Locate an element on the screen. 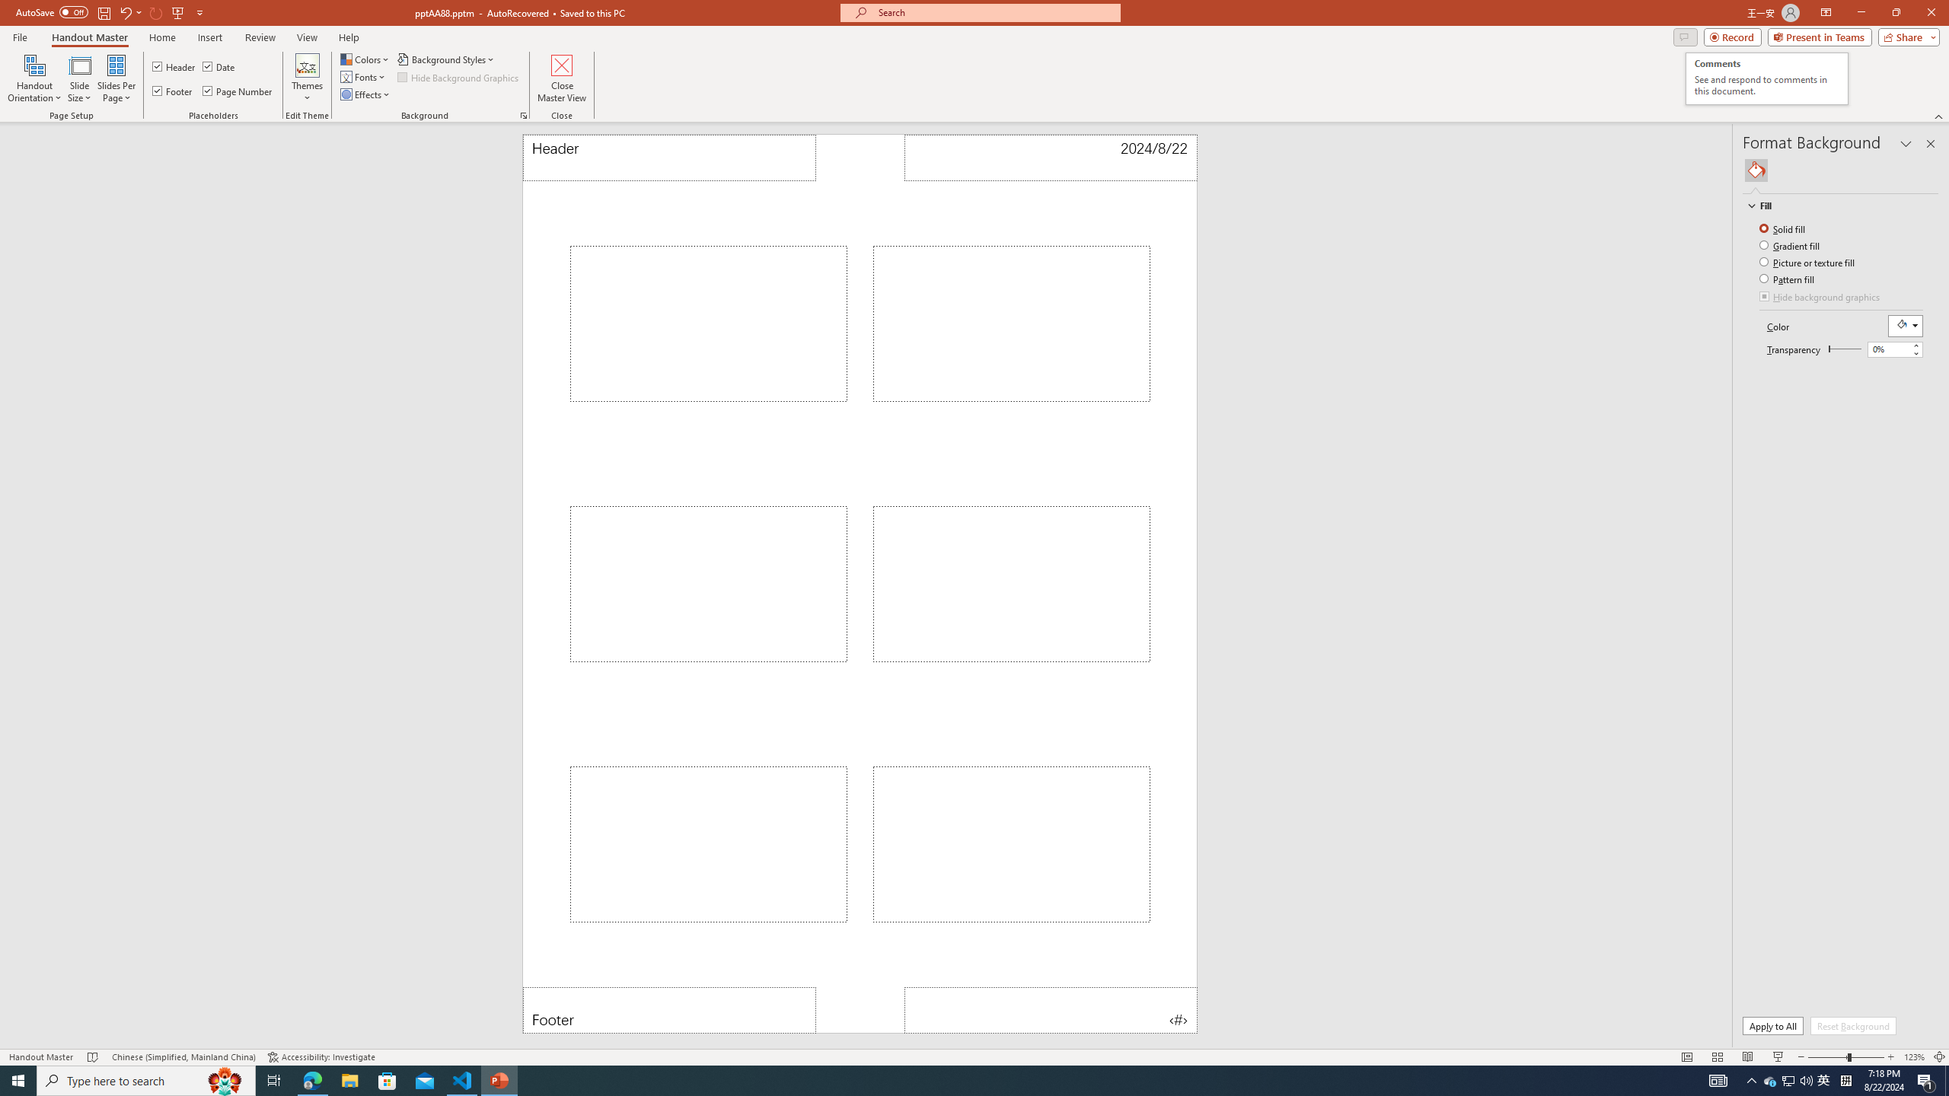 This screenshot has height=1096, width=1949. Slides Per Page is located at coordinates (116, 78).